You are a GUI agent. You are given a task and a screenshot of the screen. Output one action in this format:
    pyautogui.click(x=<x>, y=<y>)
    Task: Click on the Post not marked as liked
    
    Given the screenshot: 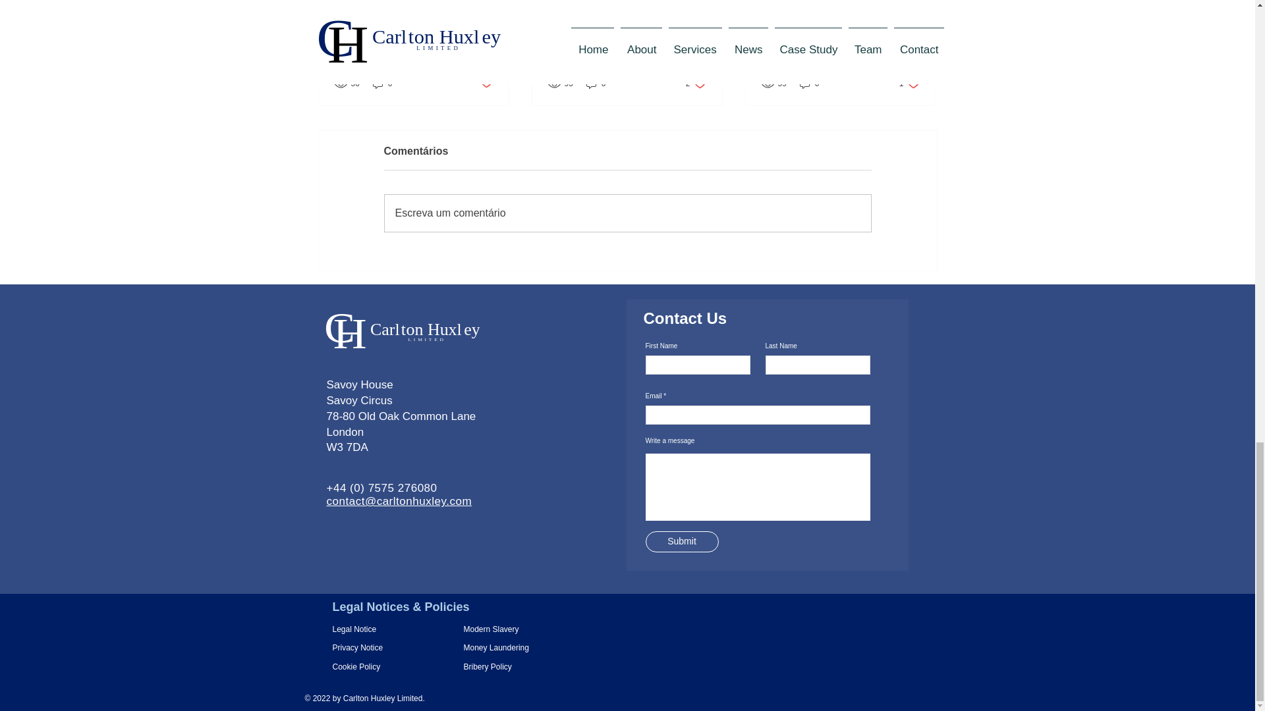 What is the action you would take?
    pyautogui.click(x=364, y=648)
    